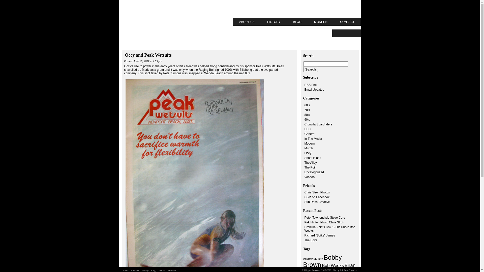 The image size is (484, 272). What do you see at coordinates (311, 240) in the screenshot?
I see `The Boys` at bounding box center [311, 240].